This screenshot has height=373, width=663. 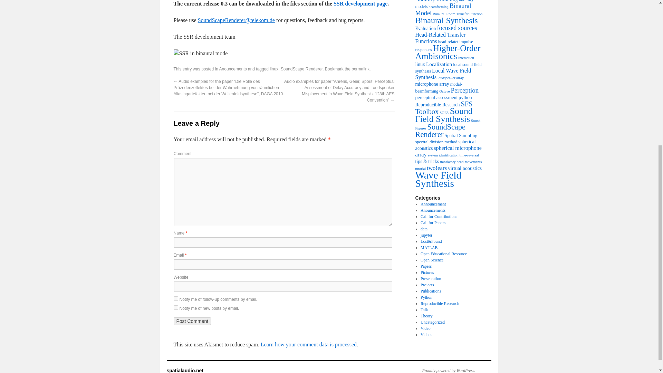 I want to click on SoundScape Renderer, so click(x=301, y=69).